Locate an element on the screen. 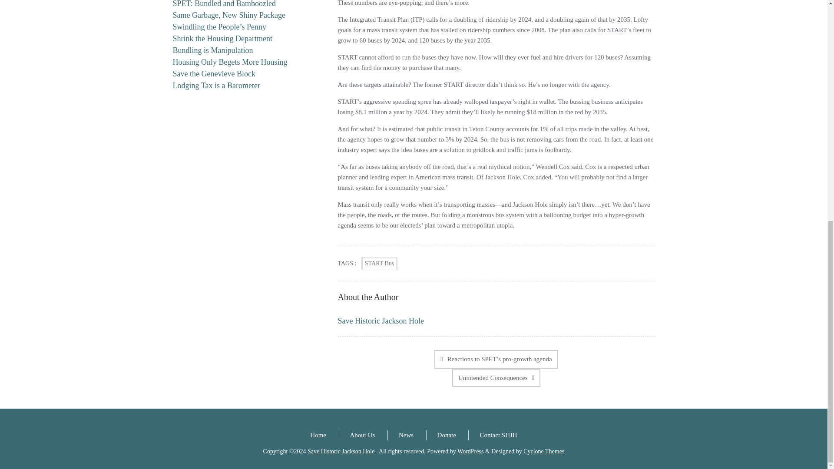  Save Historic Jackson Hole is located at coordinates (381, 321).